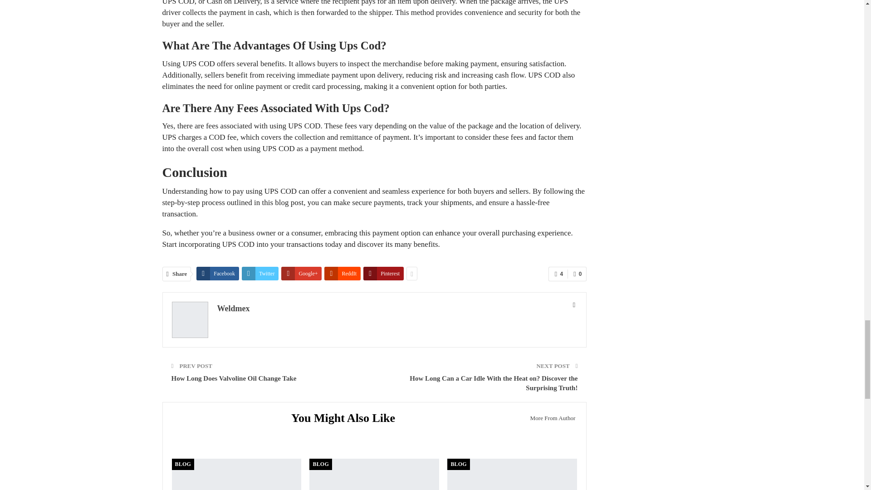 This screenshot has width=871, height=490. I want to click on 0, so click(577, 274).